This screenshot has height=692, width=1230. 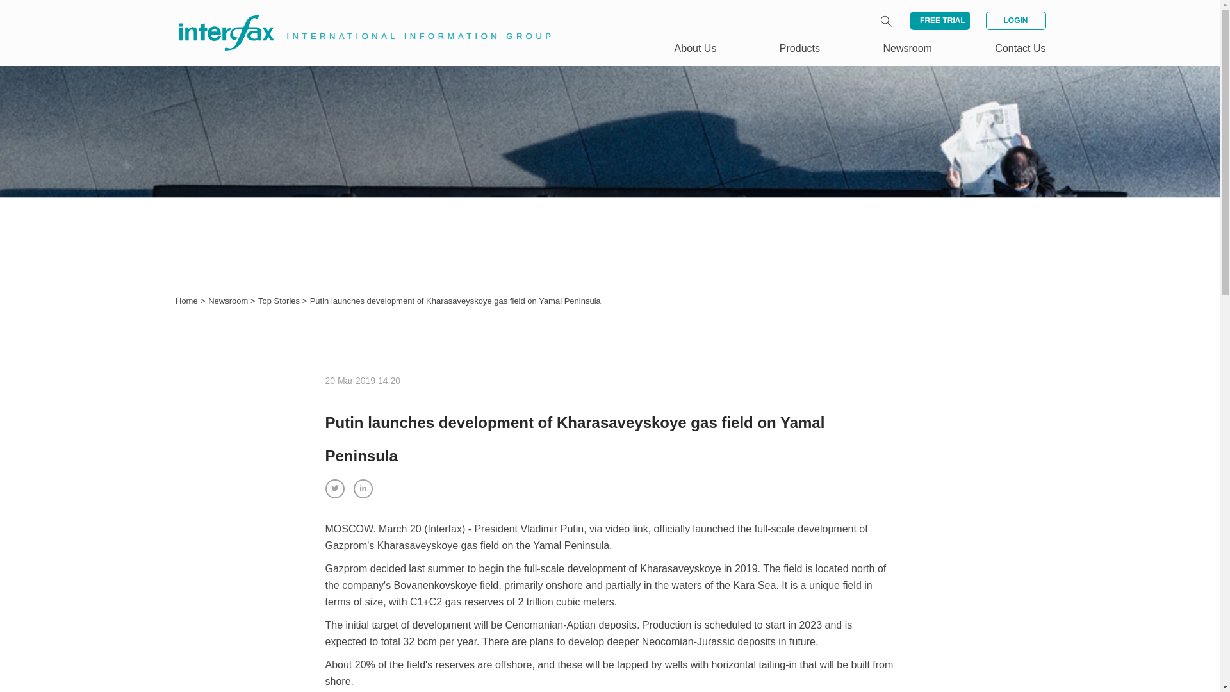 I want to click on Newsroom, so click(x=907, y=48).